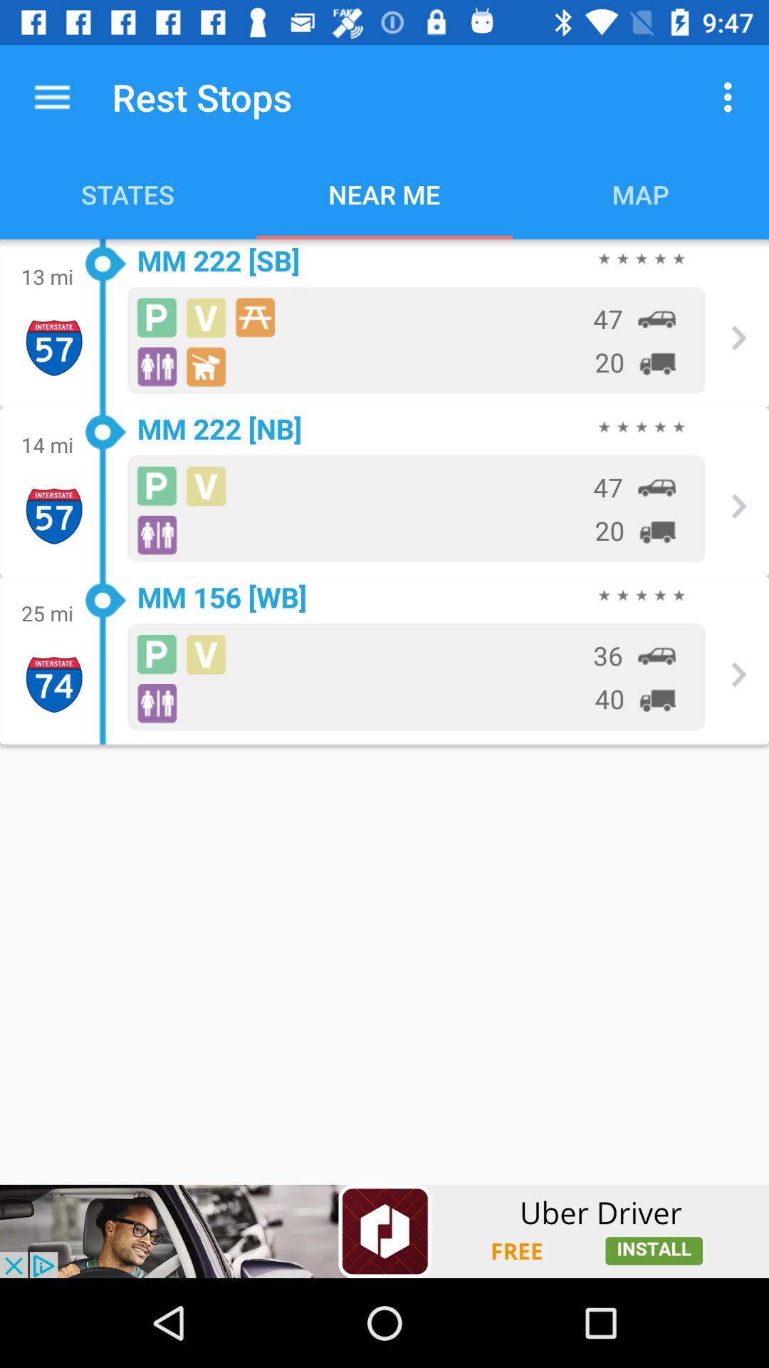 The width and height of the screenshot is (769, 1368). Describe the element at coordinates (384, 1231) in the screenshot. I see `go to addverdisment` at that location.